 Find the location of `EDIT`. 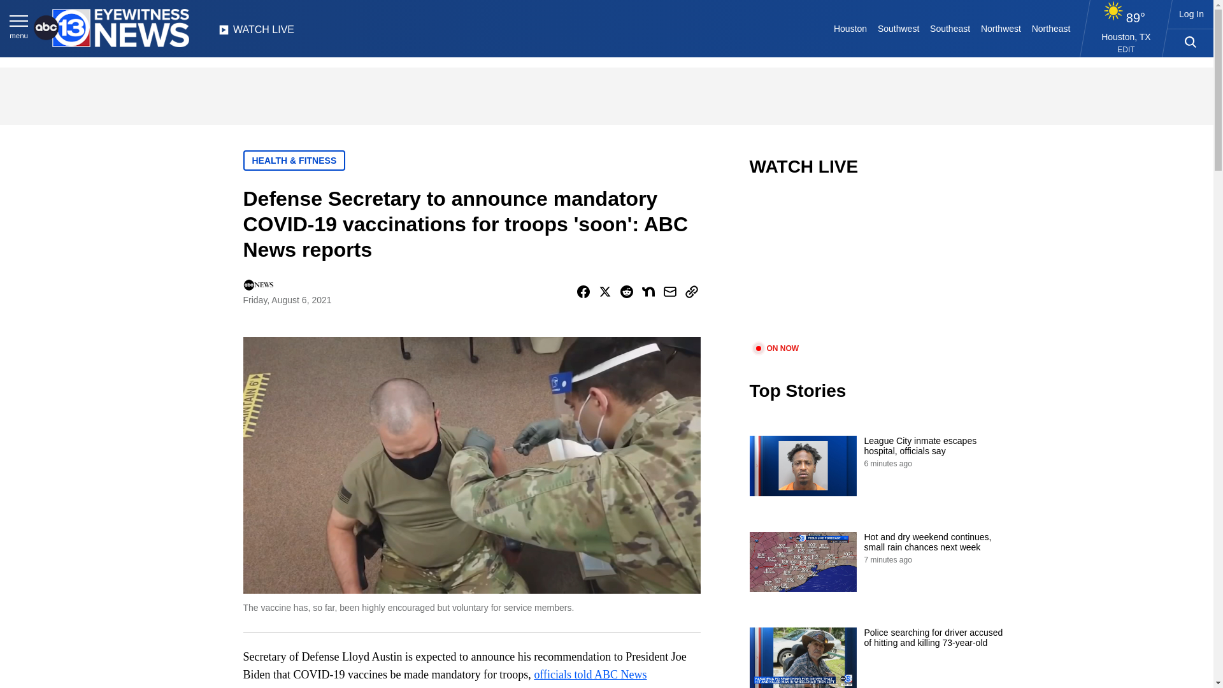

EDIT is located at coordinates (1126, 50).